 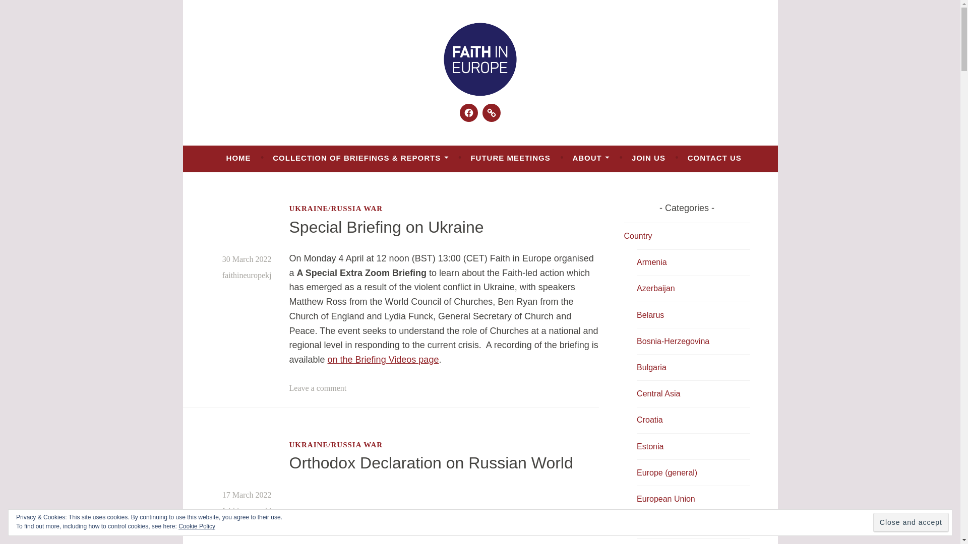 I want to click on Special Briefing on Ukraine, so click(x=387, y=227).